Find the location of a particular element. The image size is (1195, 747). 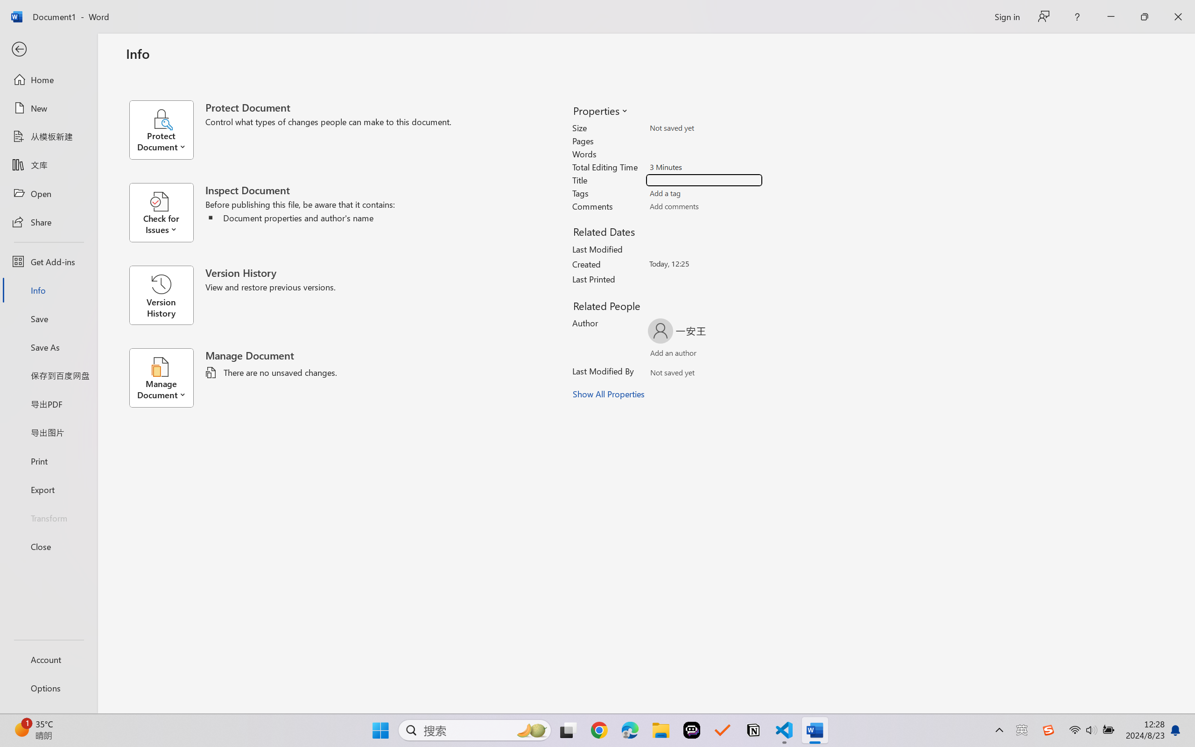

New is located at coordinates (49, 108).